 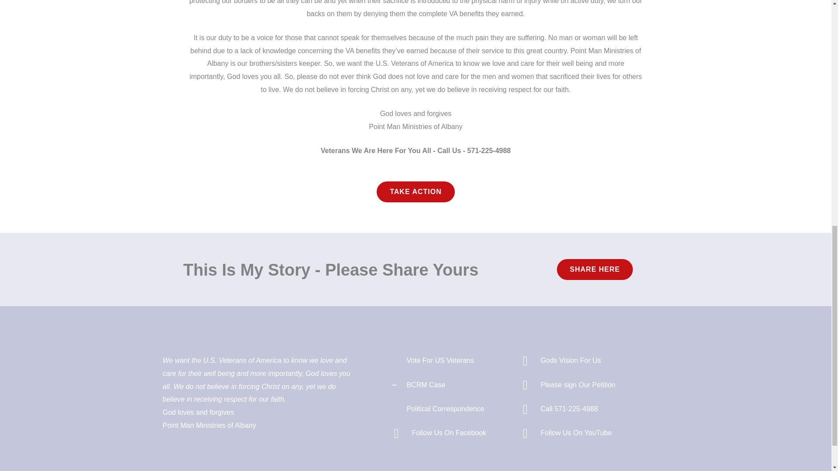 What do you see at coordinates (570, 360) in the screenshot?
I see `Gods Vision For Us` at bounding box center [570, 360].